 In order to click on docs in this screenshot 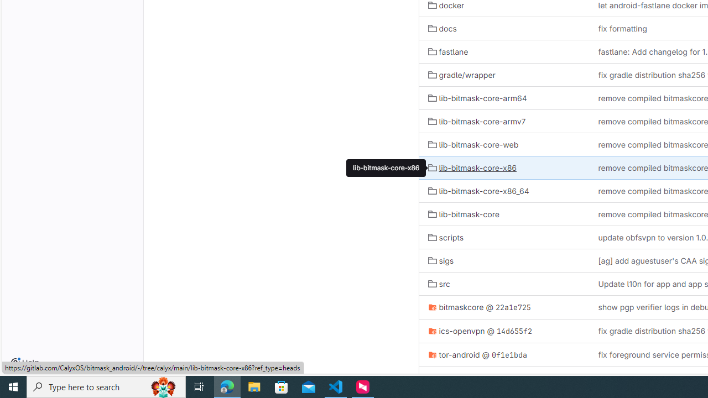, I will do `click(442, 28)`.